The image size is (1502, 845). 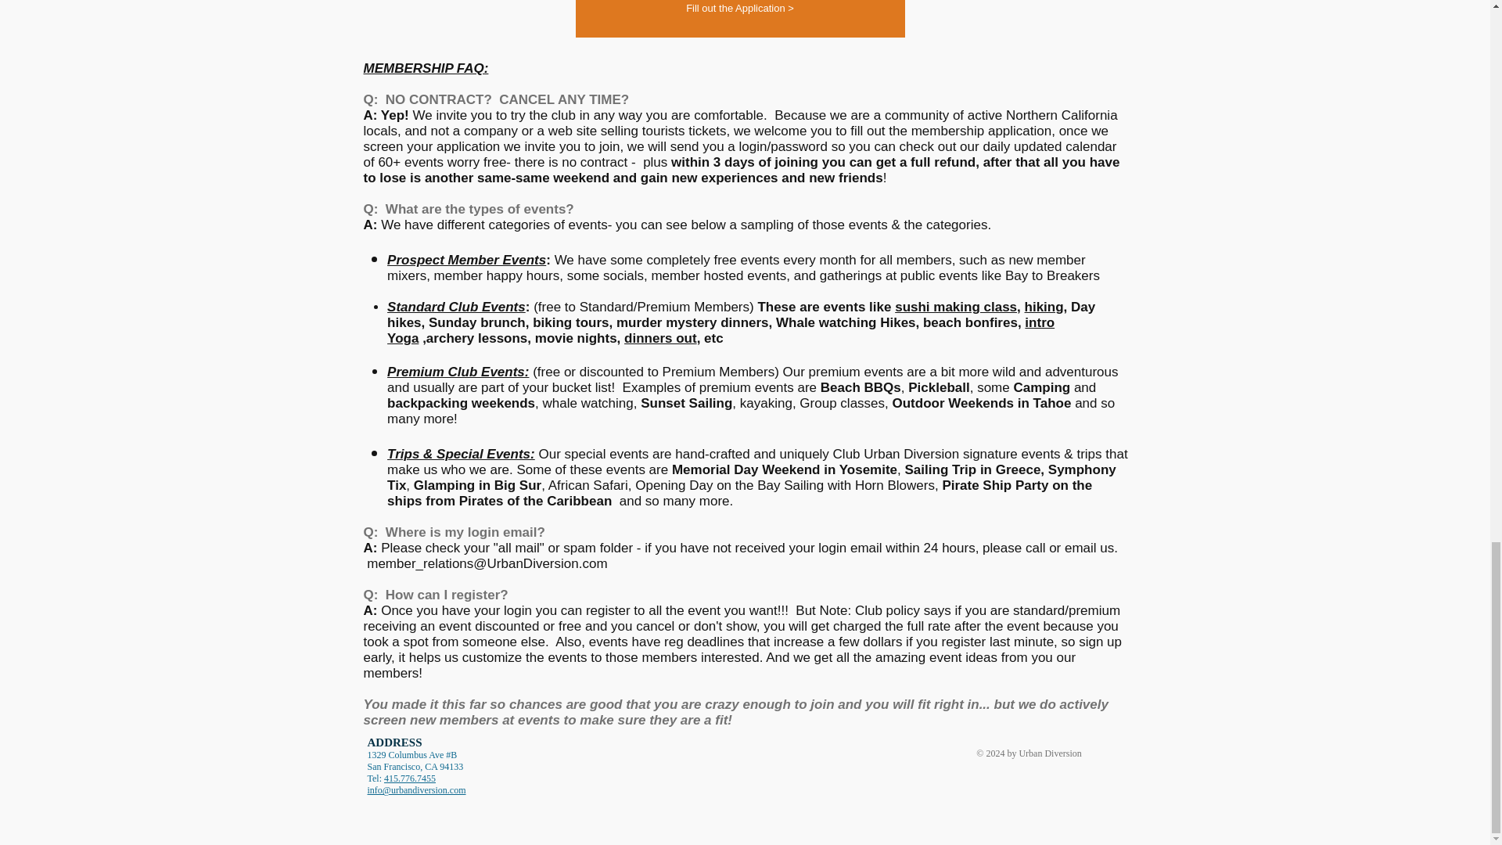 I want to click on Pirate Ship Party on the ships from Pirates of the Caribbean, so click(x=739, y=493).